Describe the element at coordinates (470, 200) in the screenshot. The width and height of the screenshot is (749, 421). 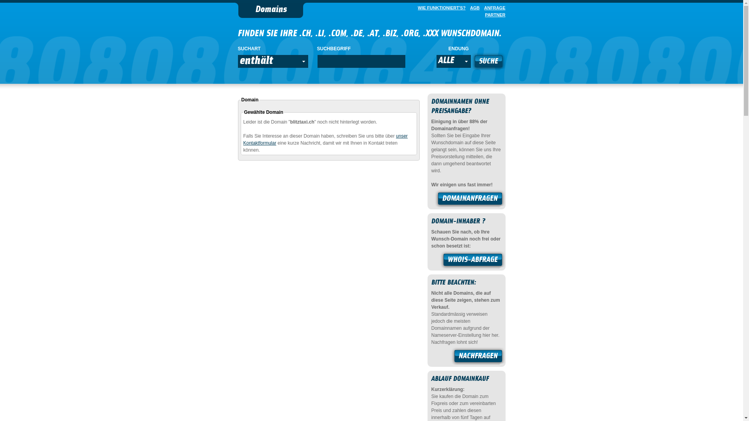
I see `DOMAINANFRAGEN` at that location.